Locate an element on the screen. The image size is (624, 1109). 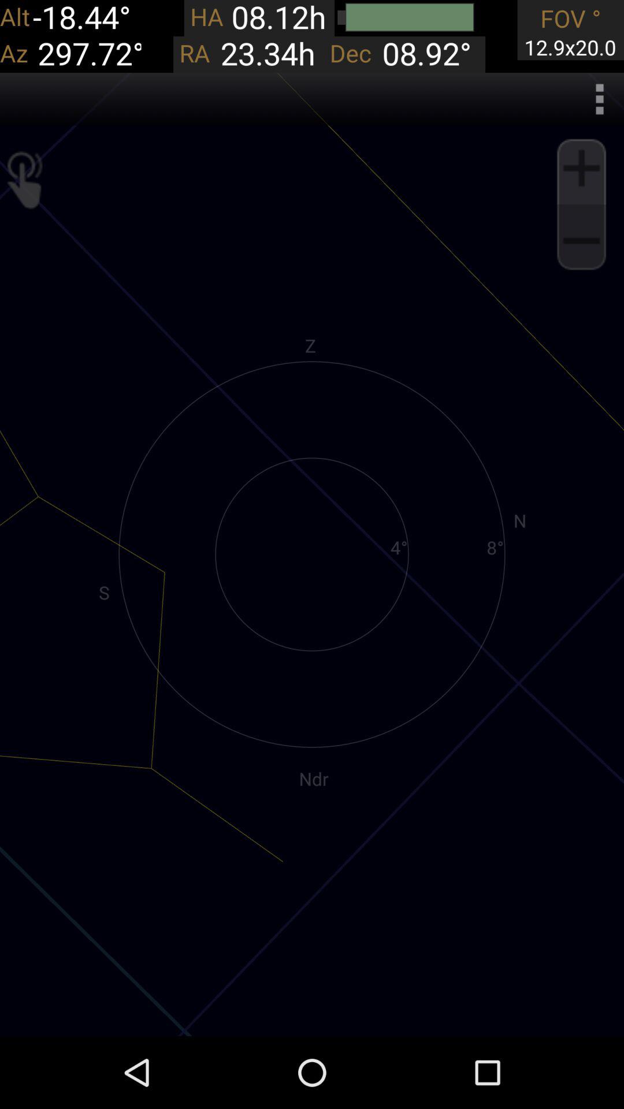
focus map is located at coordinates (581, 168).